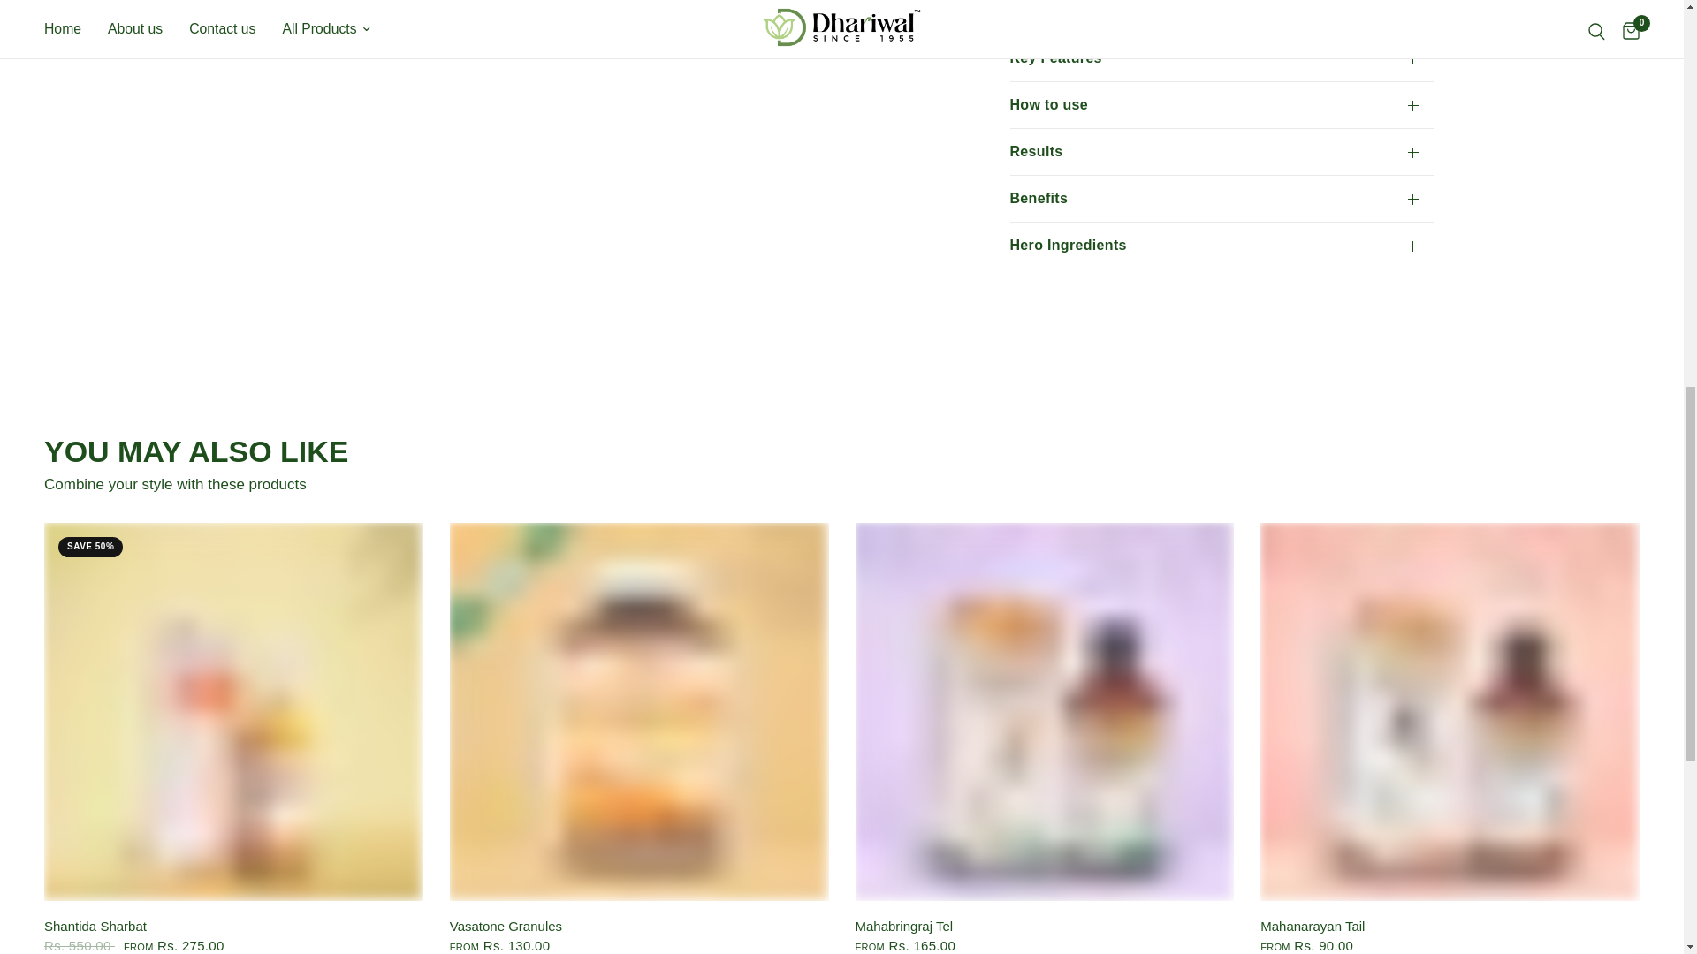 This screenshot has height=954, width=1697. What do you see at coordinates (233, 927) in the screenshot?
I see `Shantida Sharbat` at bounding box center [233, 927].